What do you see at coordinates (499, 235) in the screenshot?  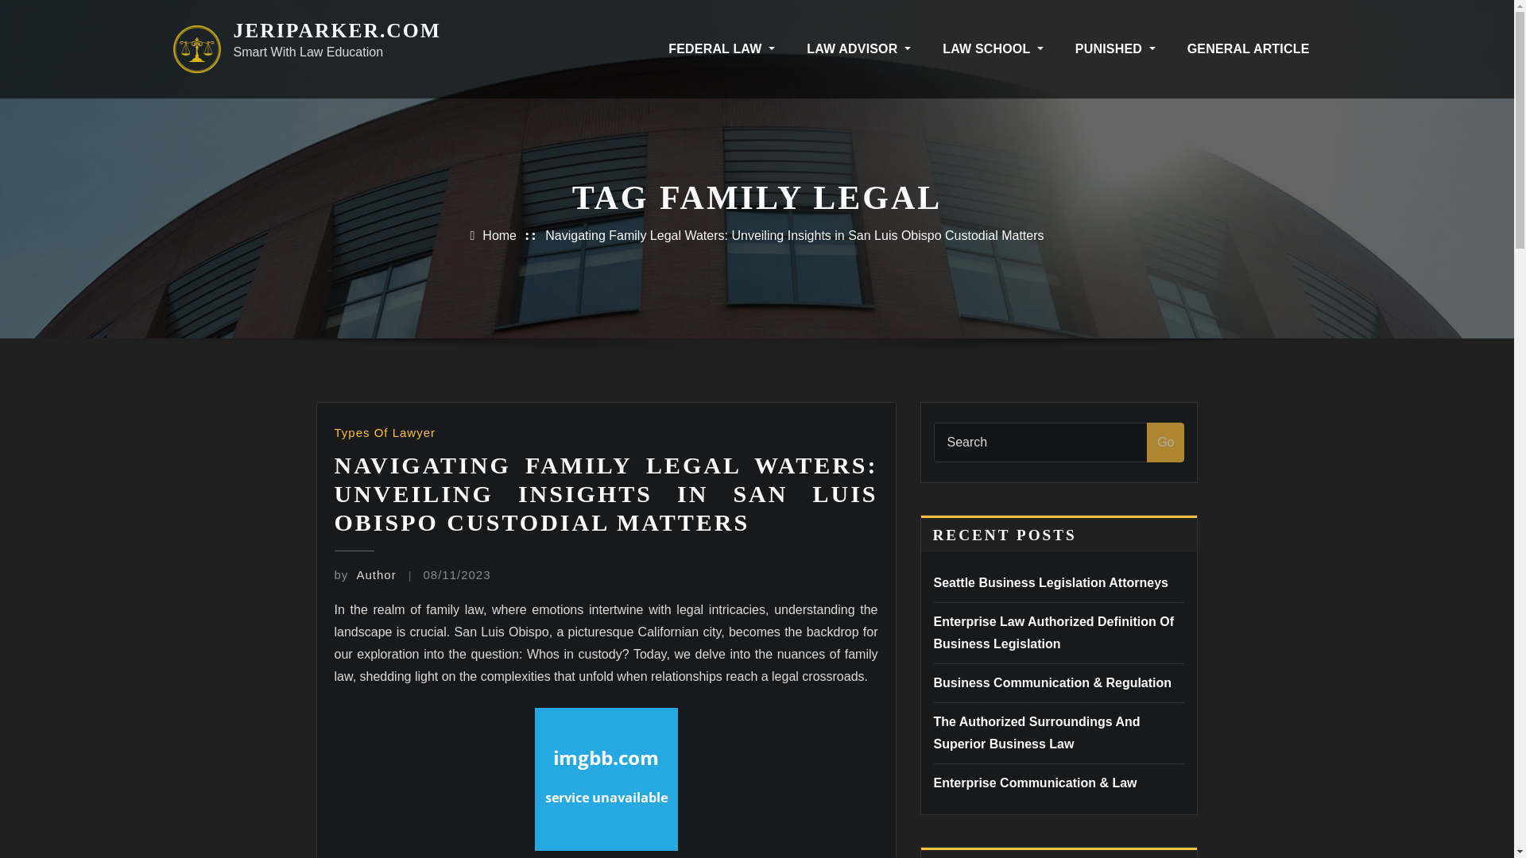 I see `Home` at bounding box center [499, 235].